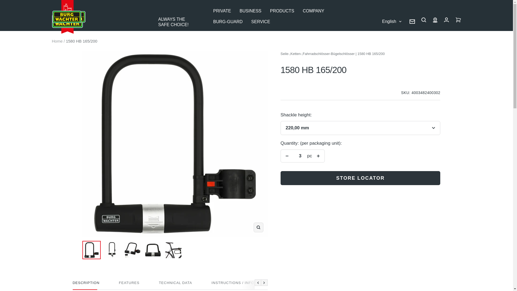 This screenshot has height=291, width=517. I want to click on de, so click(385, 41).